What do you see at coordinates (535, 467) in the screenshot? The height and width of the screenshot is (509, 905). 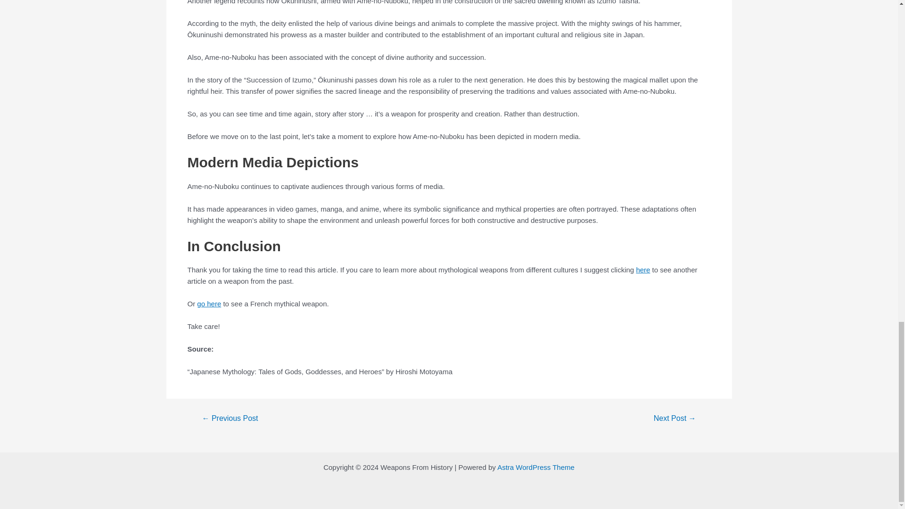 I see `Astra WordPress Theme` at bounding box center [535, 467].